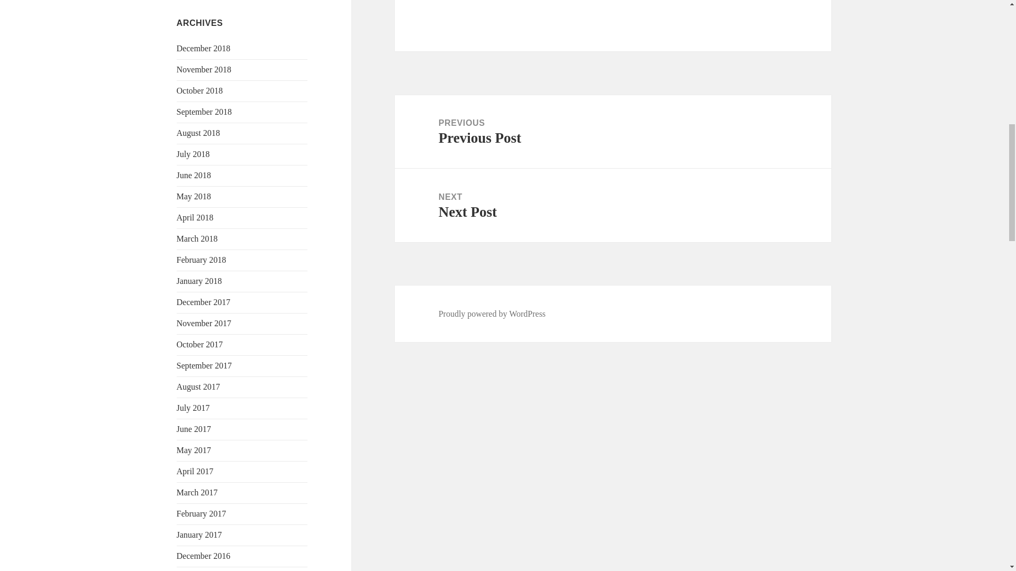 The height and width of the screenshot is (571, 1016). I want to click on January 2018, so click(199, 281).